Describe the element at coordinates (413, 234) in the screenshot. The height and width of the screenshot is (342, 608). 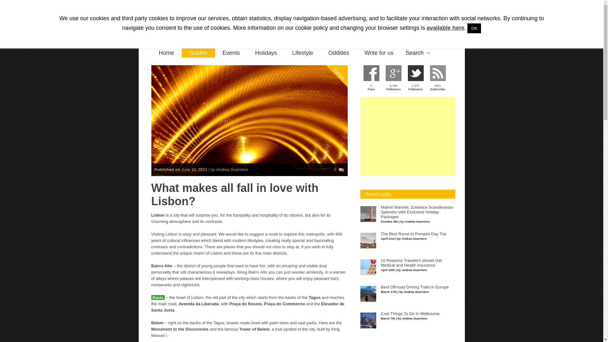
I see `The Best Rome to Pompeii Day Trip` at that location.